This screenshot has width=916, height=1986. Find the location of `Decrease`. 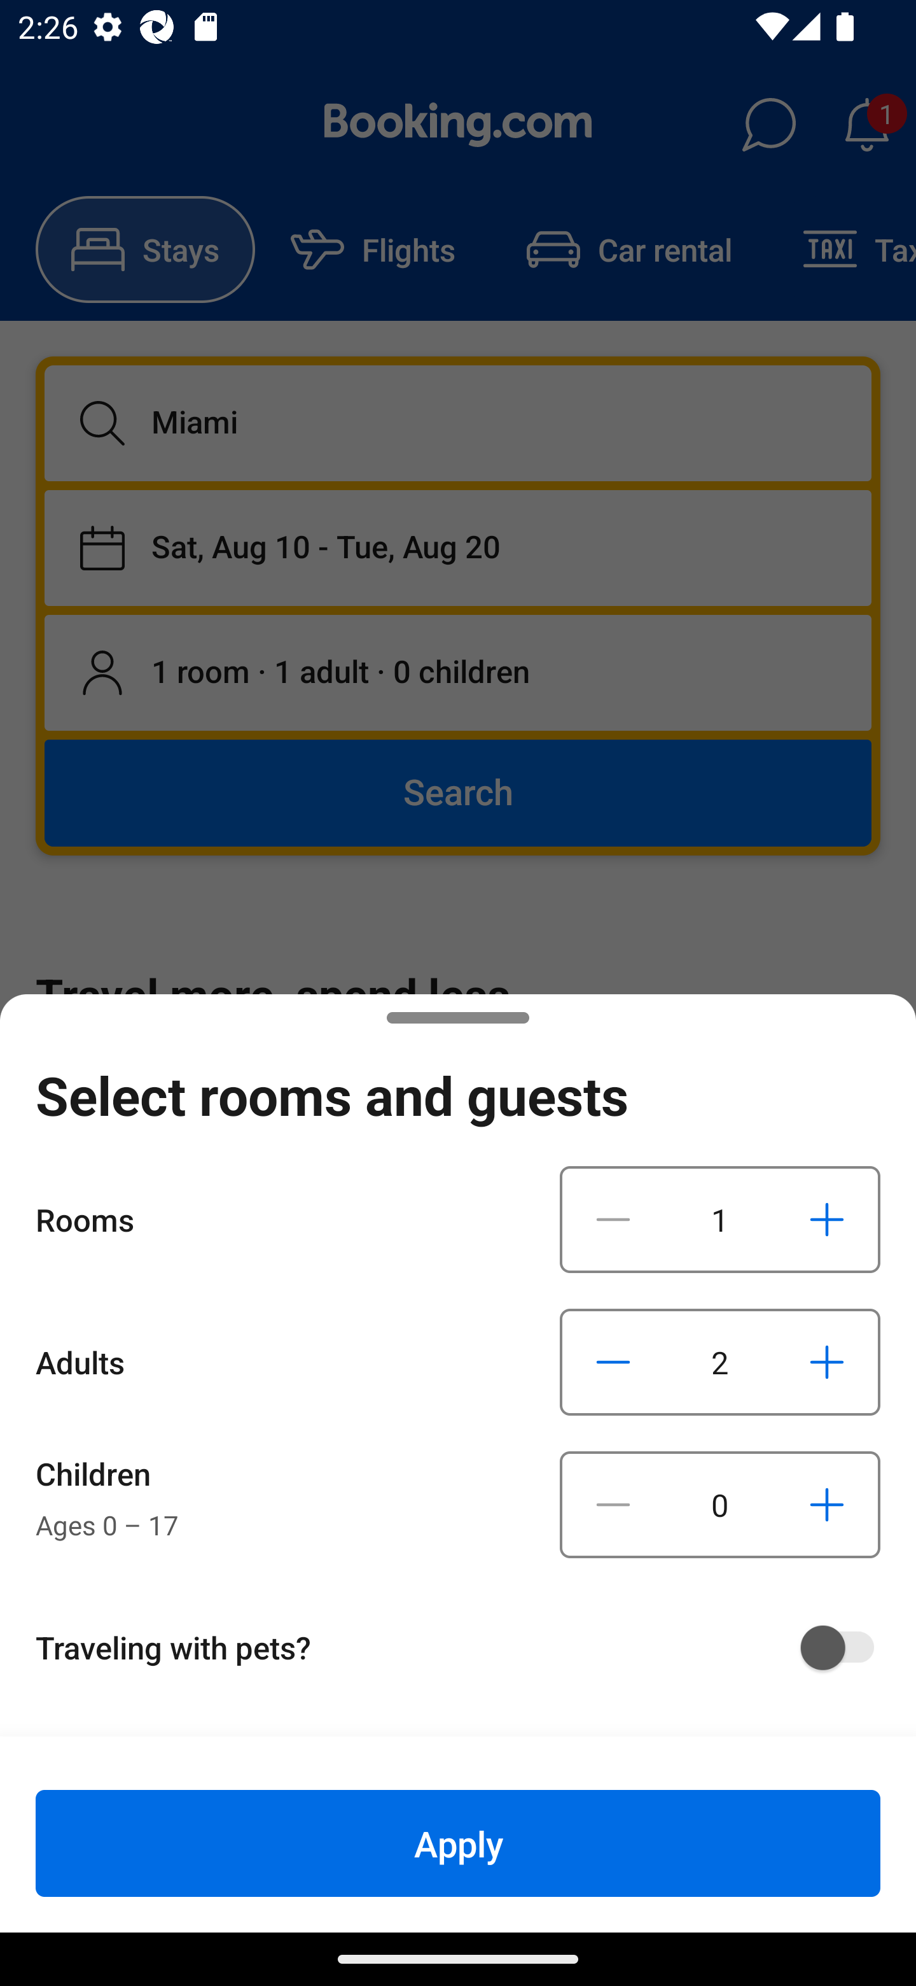

Decrease is located at coordinates (613, 1219).